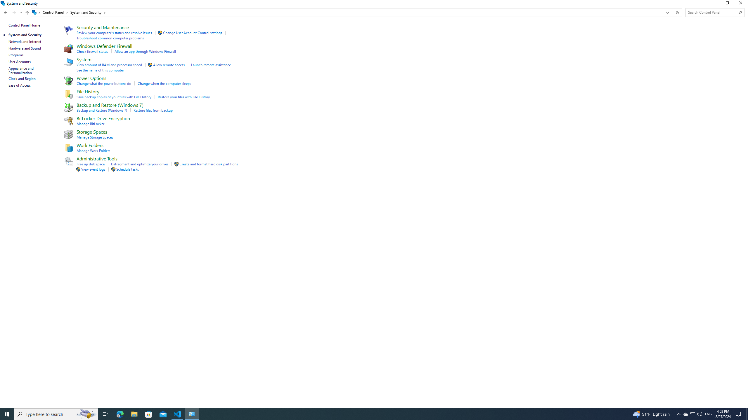 Image resolution: width=748 pixels, height=420 pixels. What do you see at coordinates (667, 12) in the screenshot?
I see `Previous Locations` at bounding box center [667, 12].